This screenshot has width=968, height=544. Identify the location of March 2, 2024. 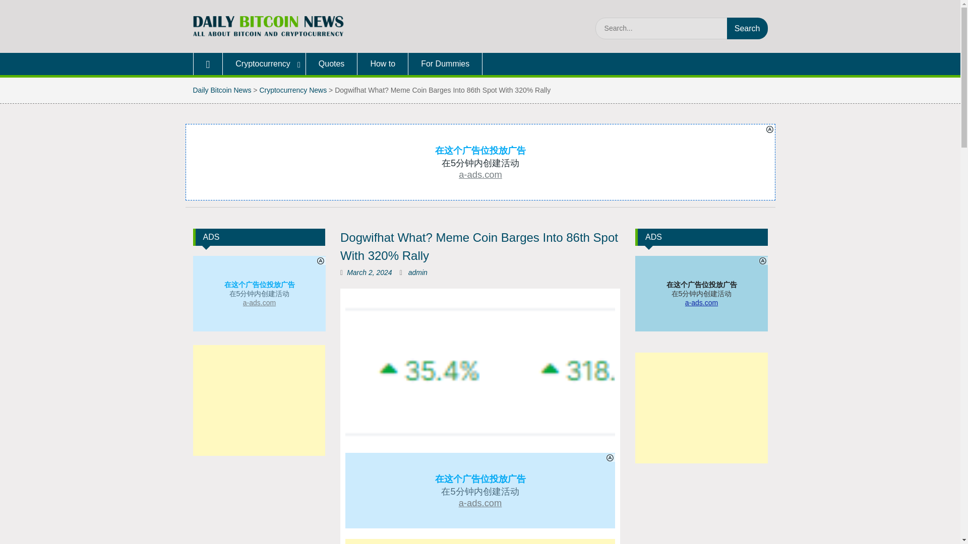
(369, 272).